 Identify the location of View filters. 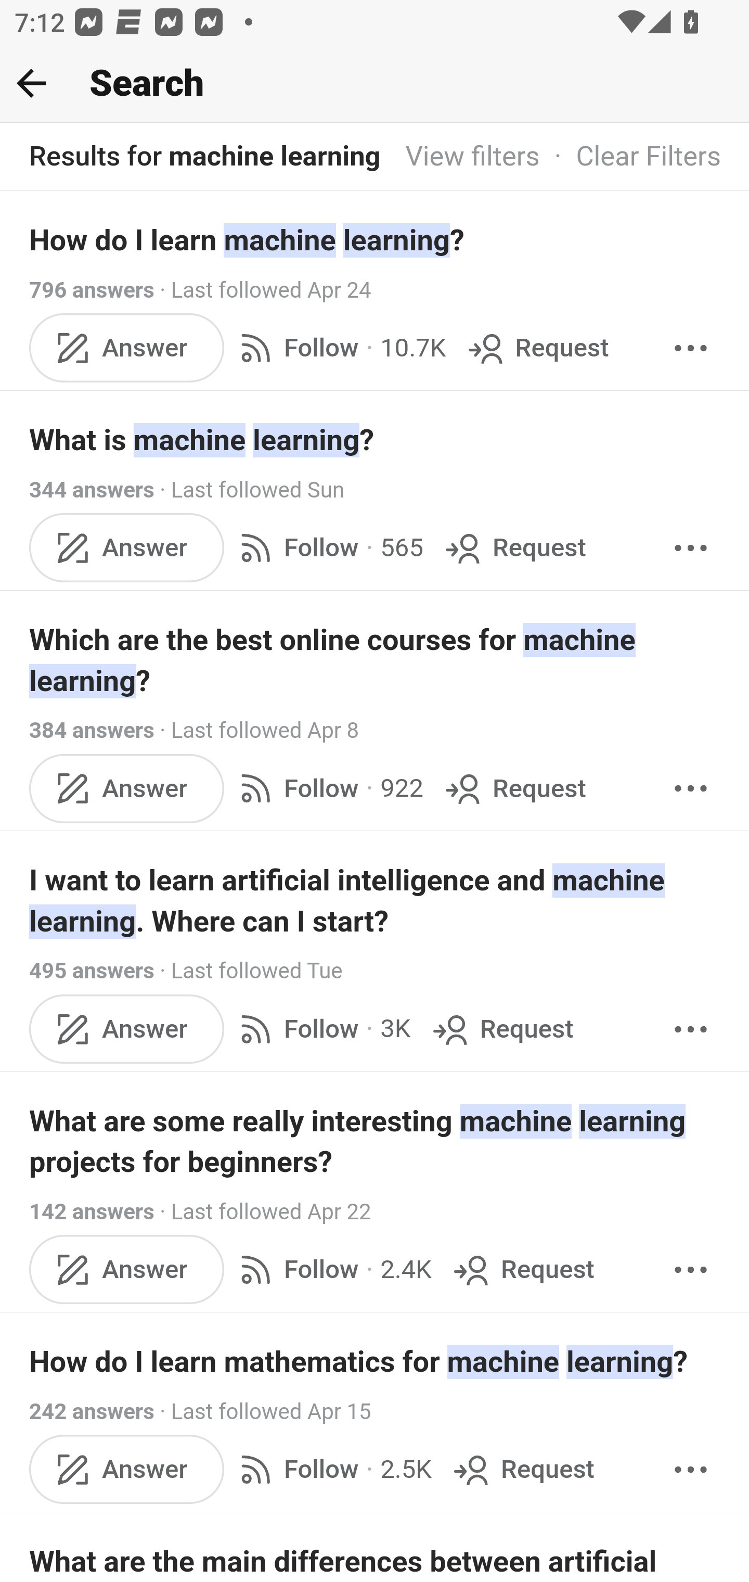
(472, 157).